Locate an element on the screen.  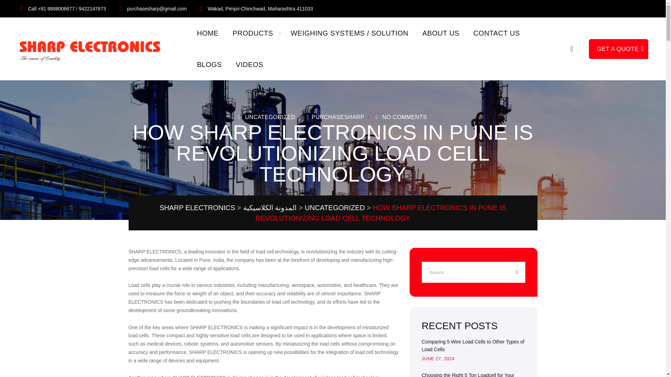
HOME is located at coordinates (208, 33).